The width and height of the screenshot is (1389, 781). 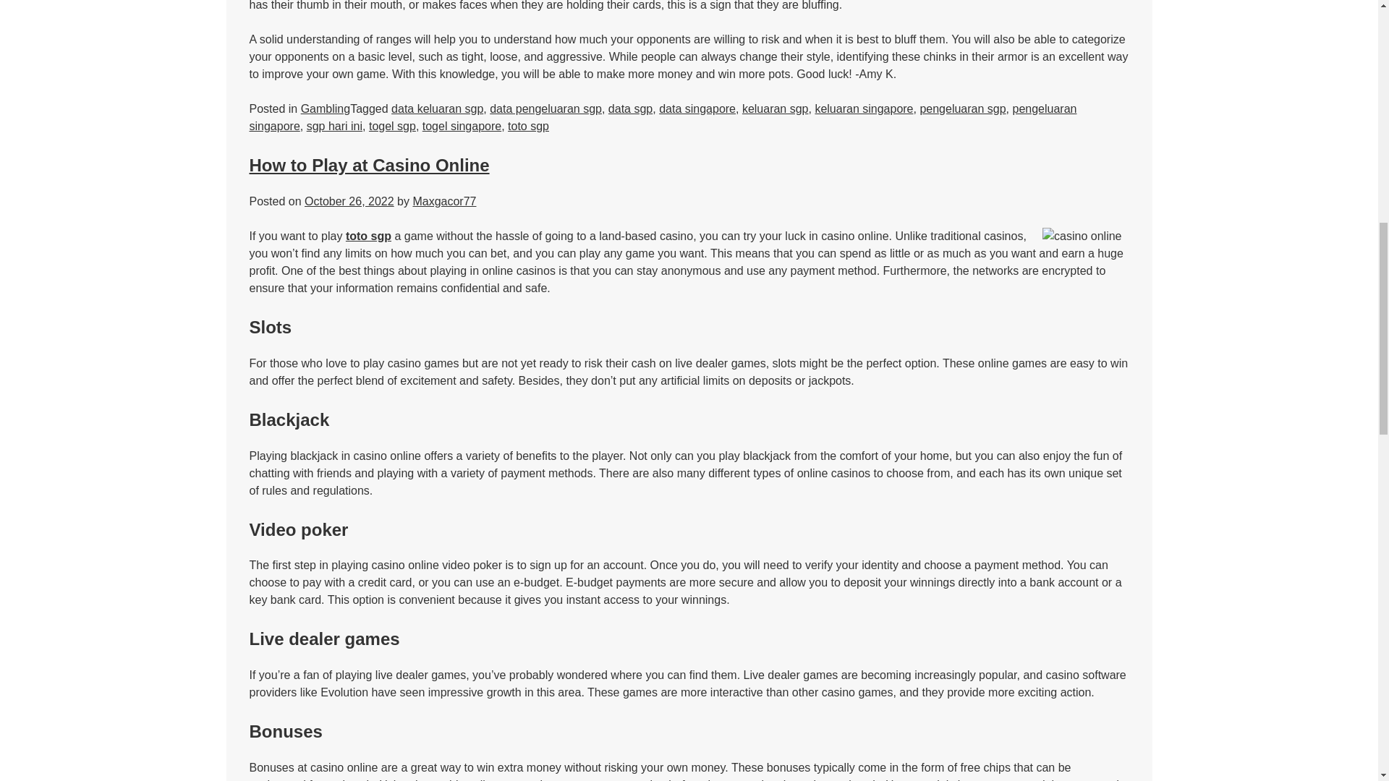 I want to click on sgp hari ini, so click(x=334, y=126).